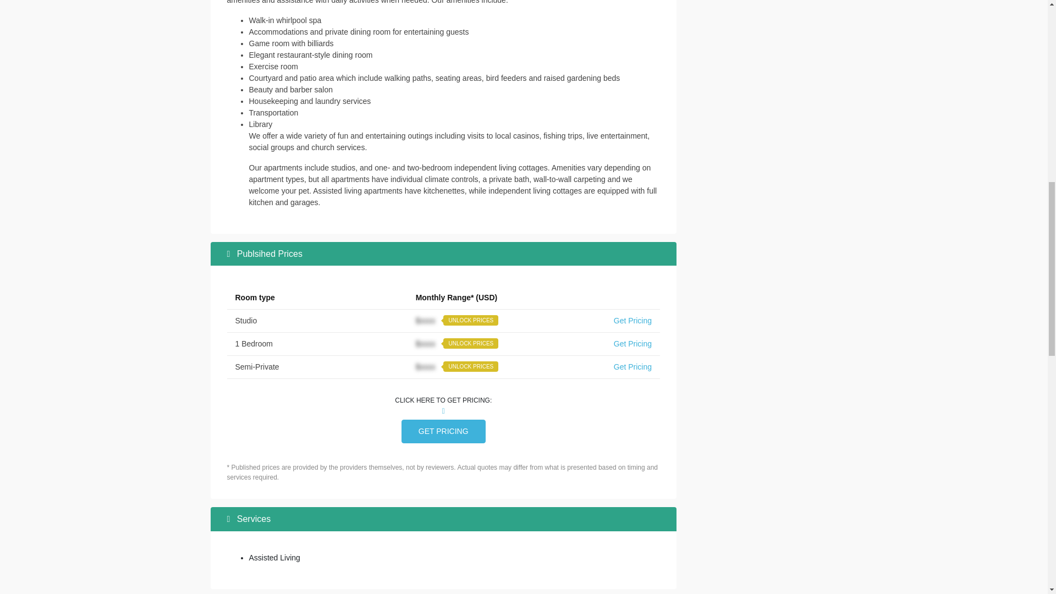 This screenshot has height=594, width=1056. I want to click on GET PRICING, so click(443, 431).